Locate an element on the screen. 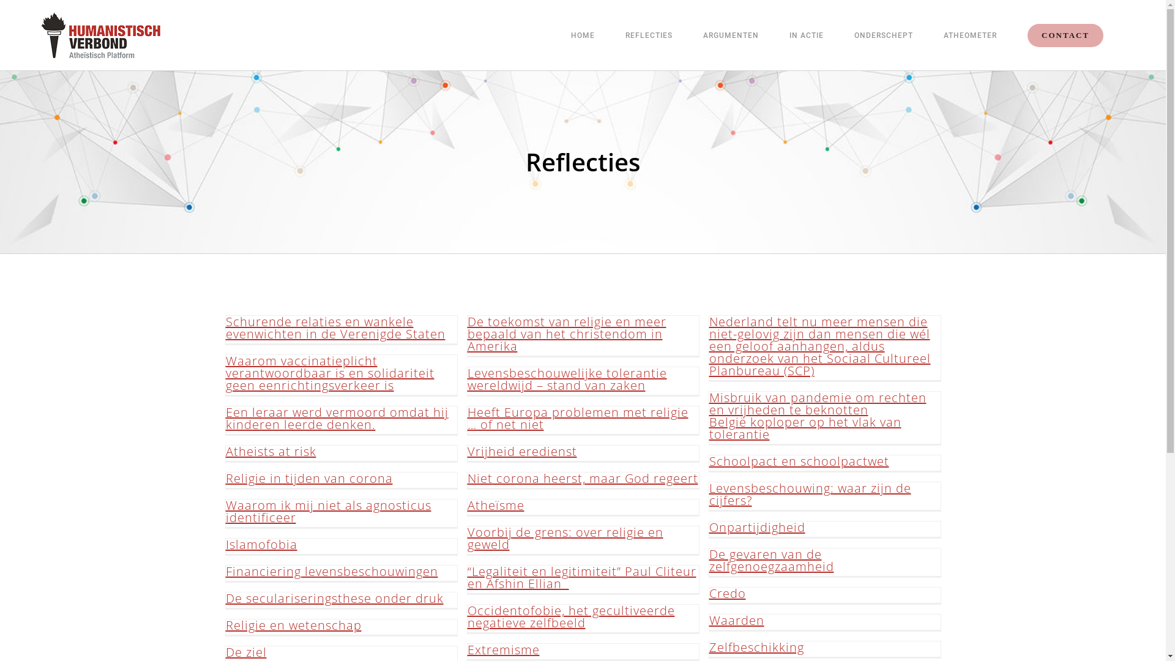 This screenshot has height=661, width=1175. CONTACT is located at coordinates (1065, 35).